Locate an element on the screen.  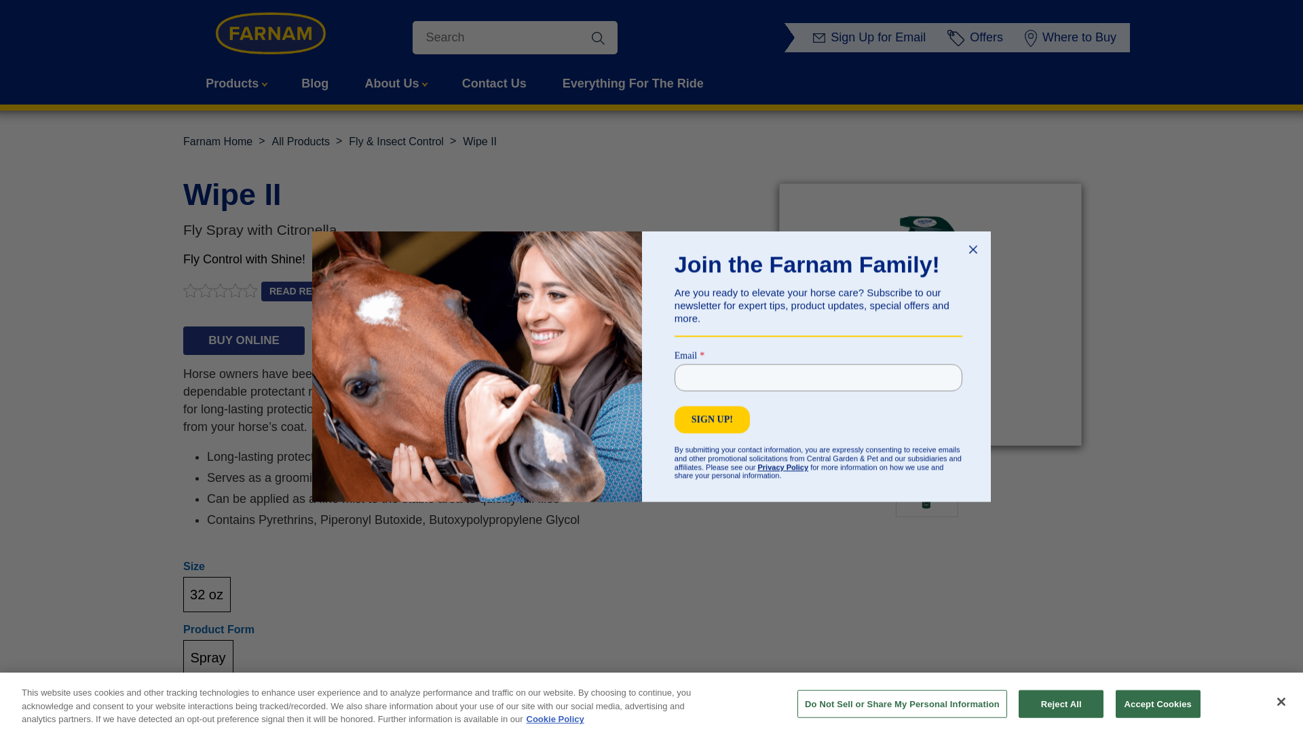
wipe-ii-brand is located at coordinates (479, 141).